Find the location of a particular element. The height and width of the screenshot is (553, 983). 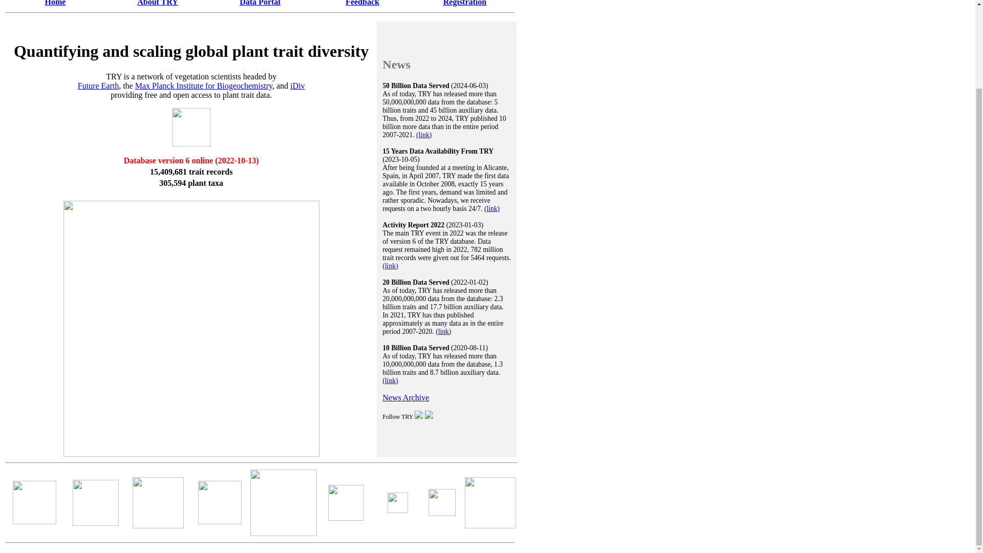

Data Portal is located at coordinates (260, 3).